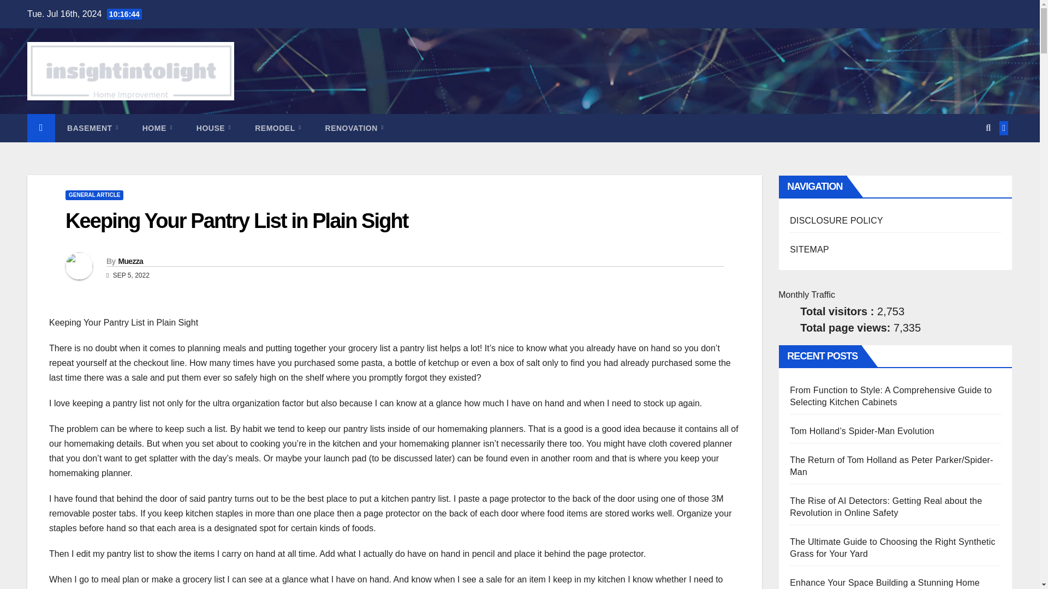 This screenshot has width=1048, height=589. I want to click on House, so click(213, 128).